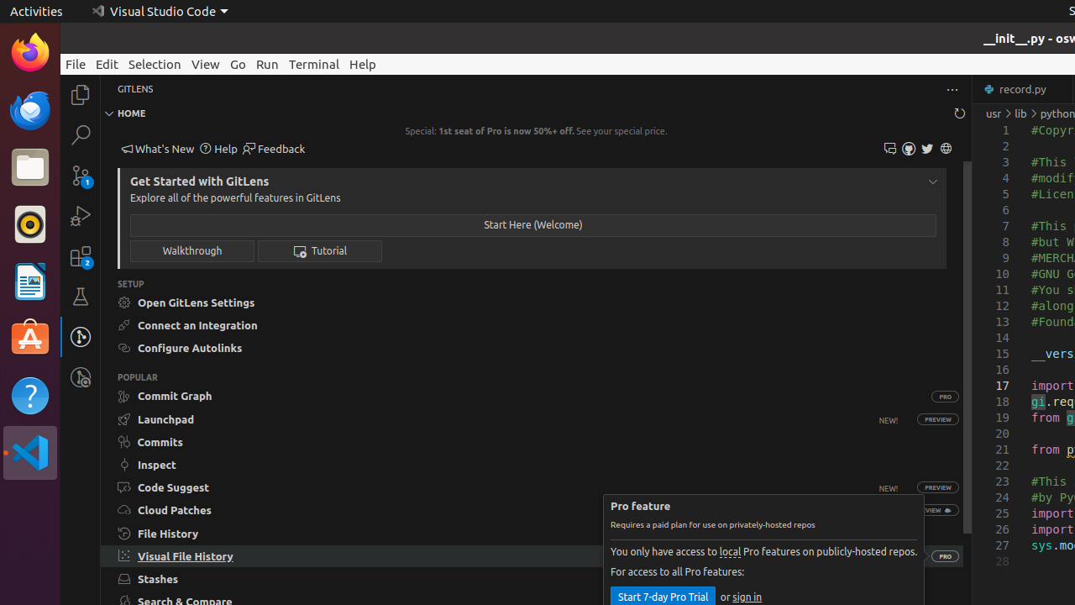 The width and height of the screenshot is (1075, 605). What do you see at coordinates (532, 533) in the screenshot?
I see `Show File History view` at bounding box center [532, 533].